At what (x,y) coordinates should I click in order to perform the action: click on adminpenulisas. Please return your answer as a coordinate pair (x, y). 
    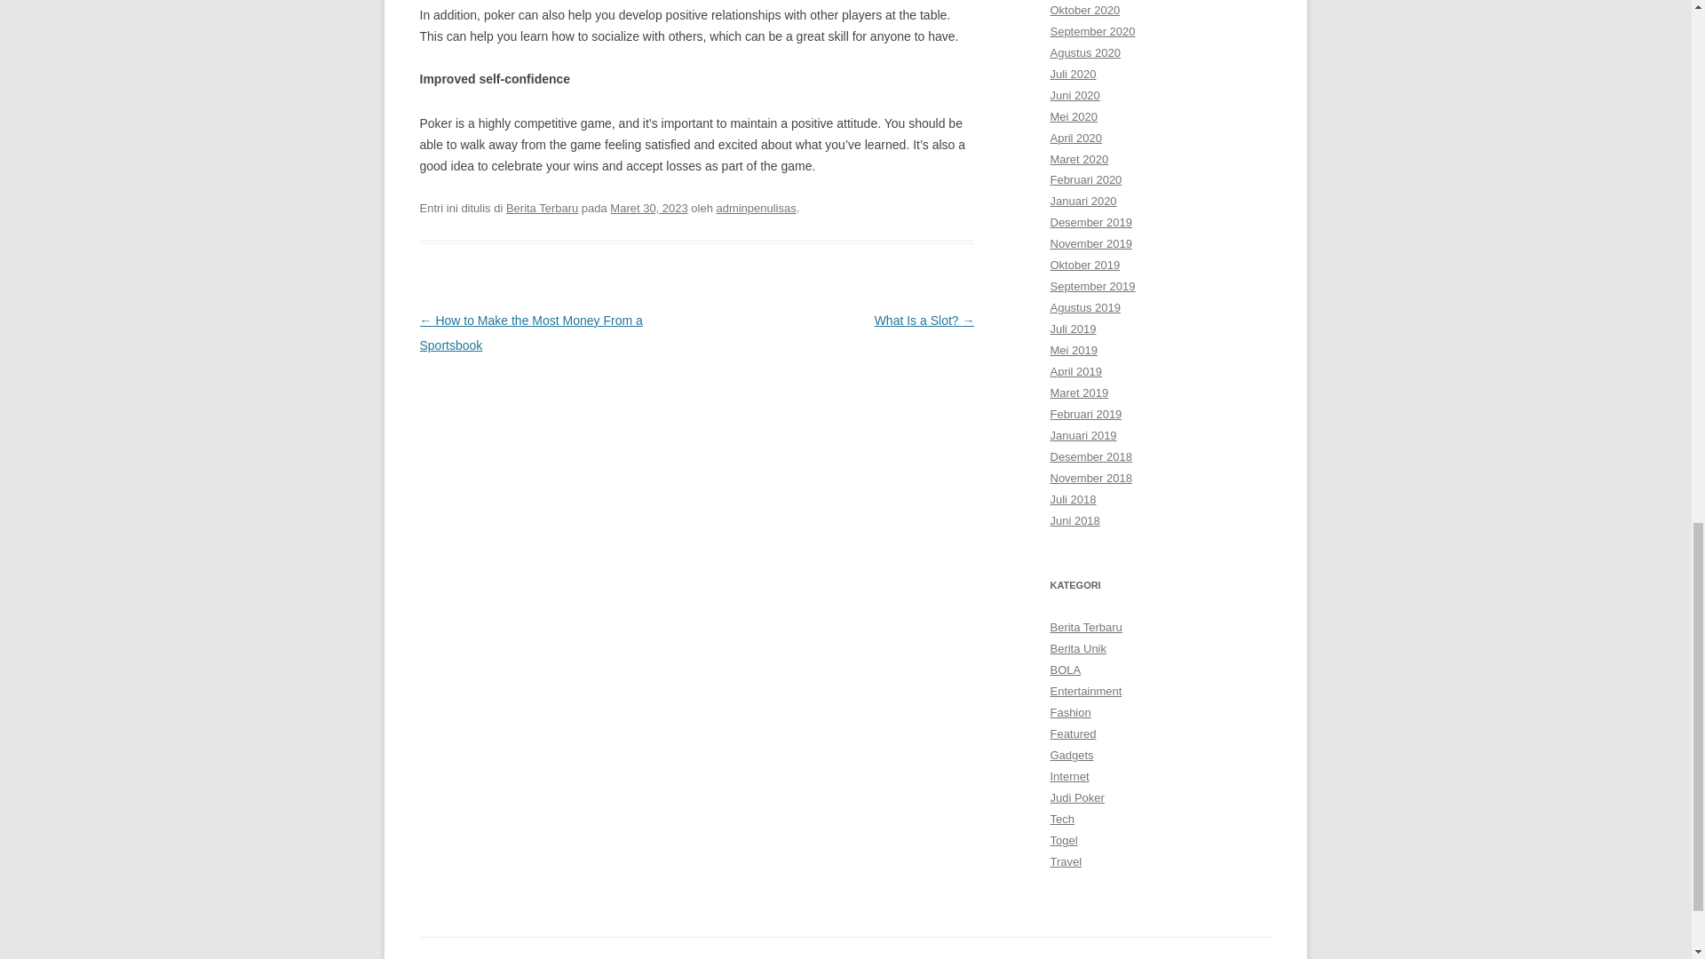
    Looking at the image, I should click on (756, 208).